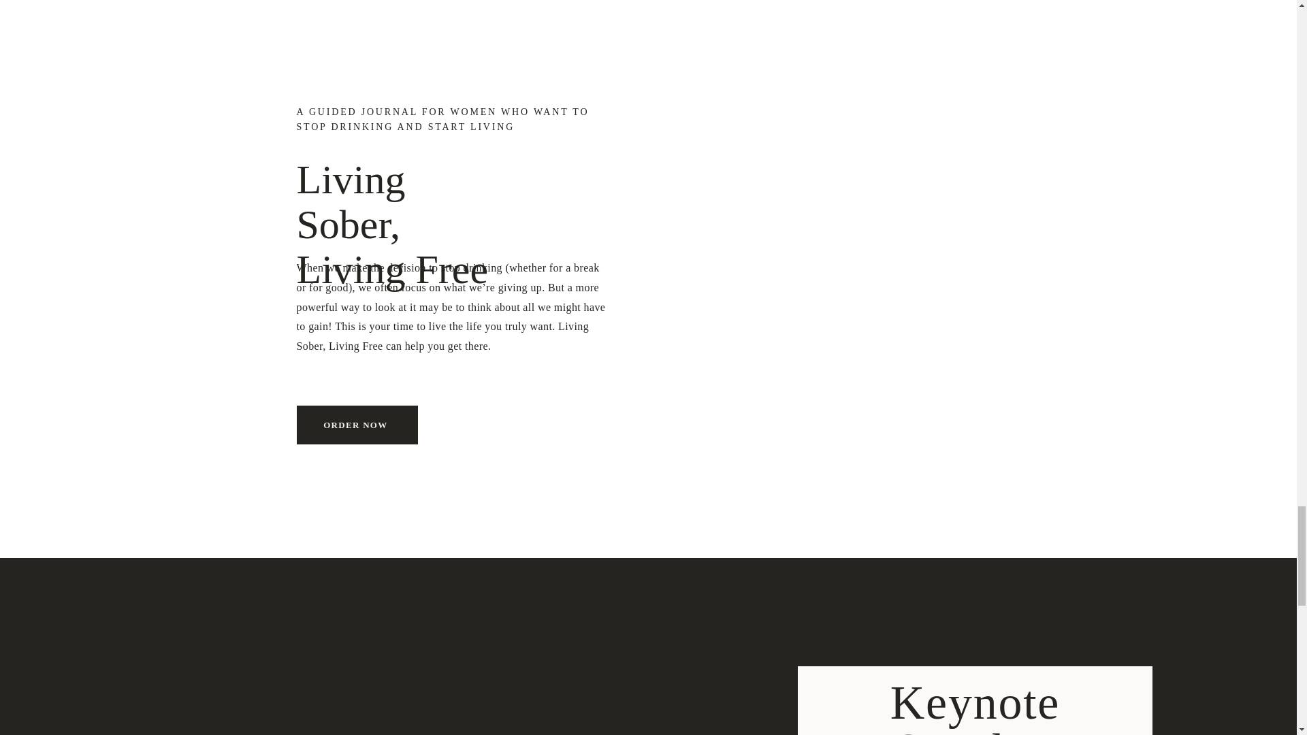 This screenshot has width=1307, height=735. What do you see at coordinates (404, 200) in the screenshot?
I see `Living Sober, Living Free` at bounding box center [404, 200].